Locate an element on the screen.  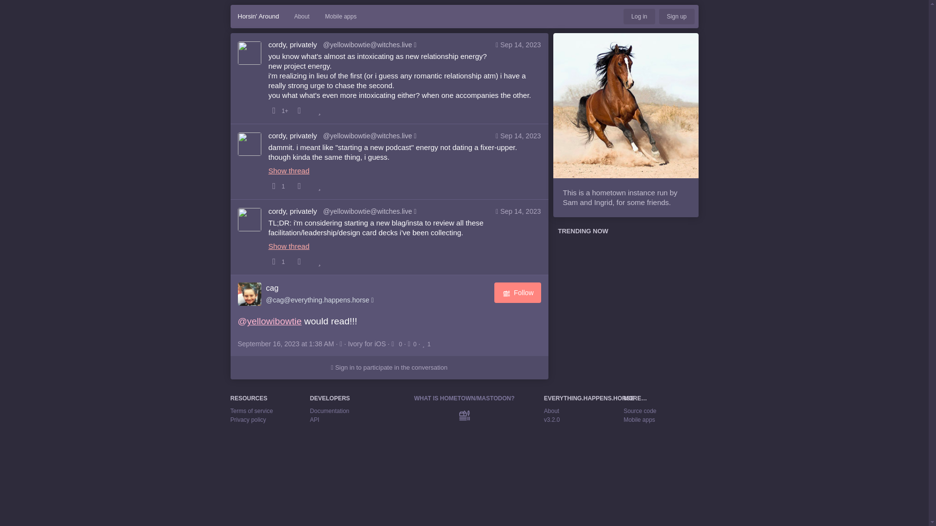
September 14, 2023 at 2:35 AM is located at coordinates (520, 136).